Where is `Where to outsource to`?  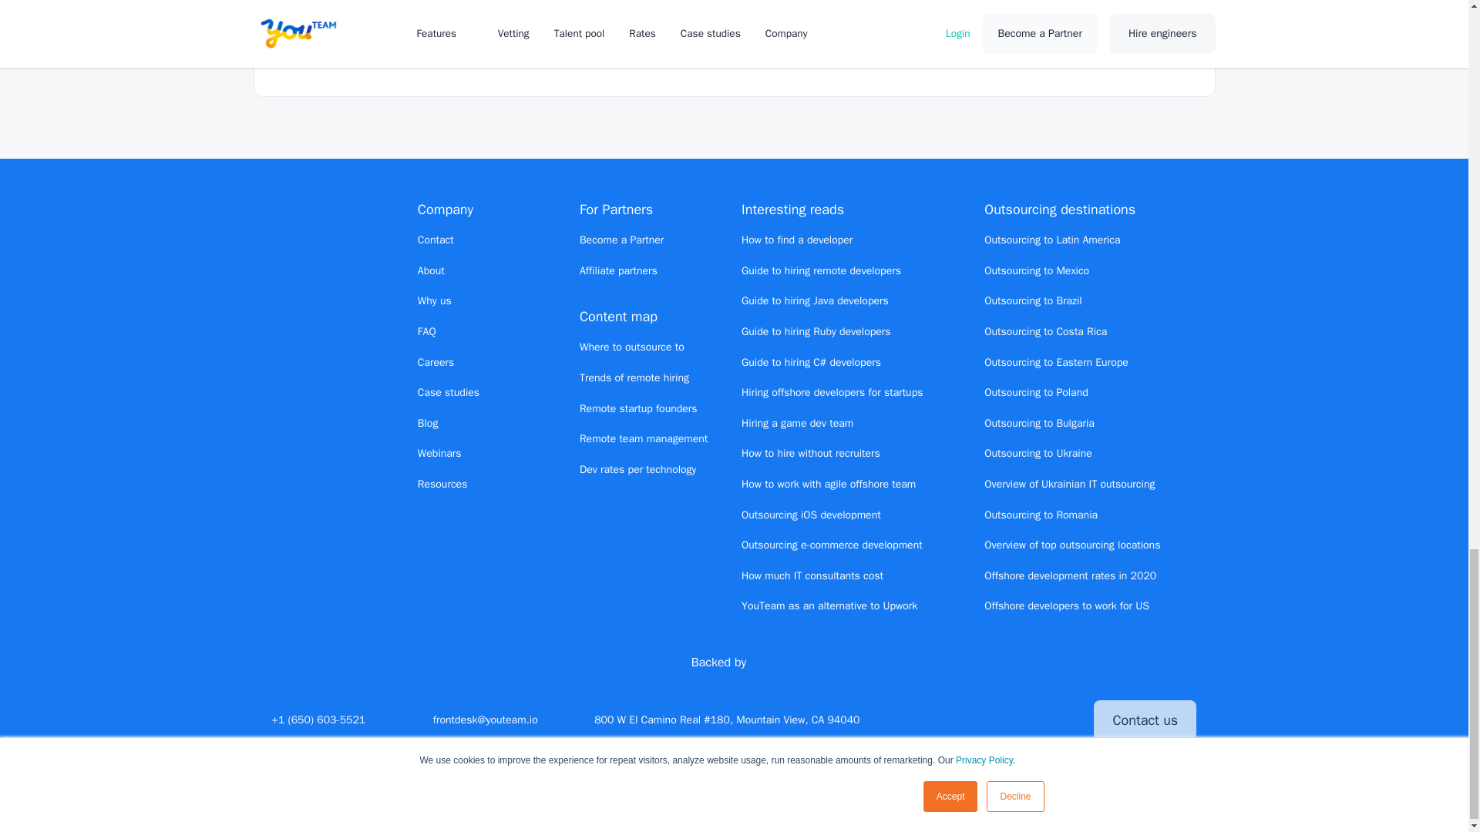
Where to outsource to is located at coordinates (632, 347).